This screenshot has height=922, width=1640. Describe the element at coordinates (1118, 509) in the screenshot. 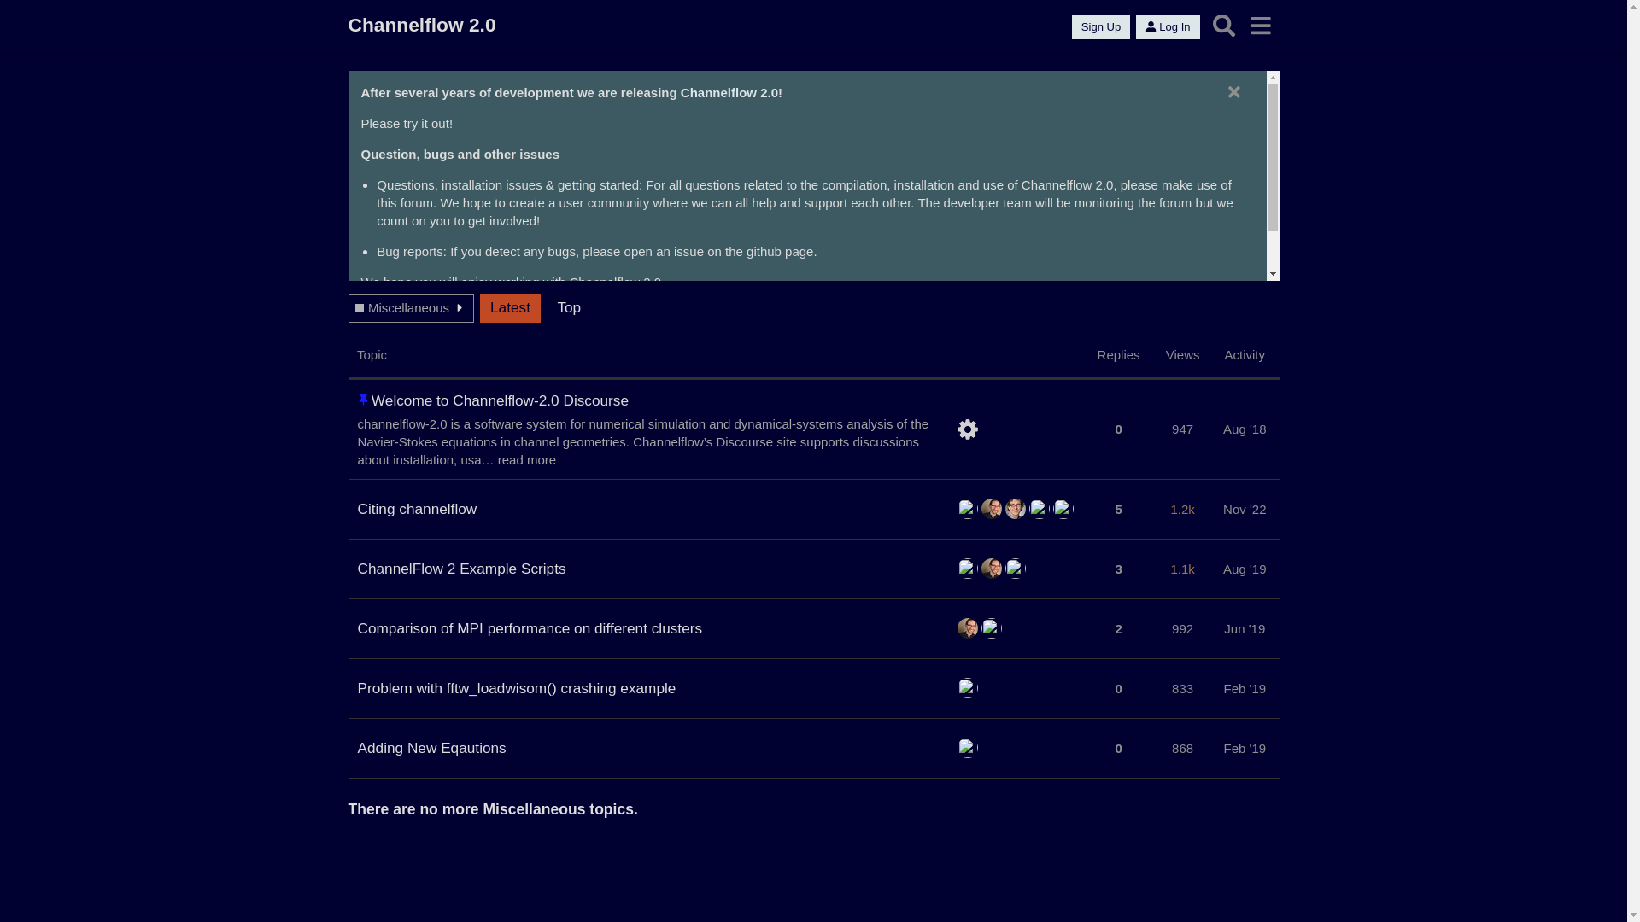

I see `5` at that location.